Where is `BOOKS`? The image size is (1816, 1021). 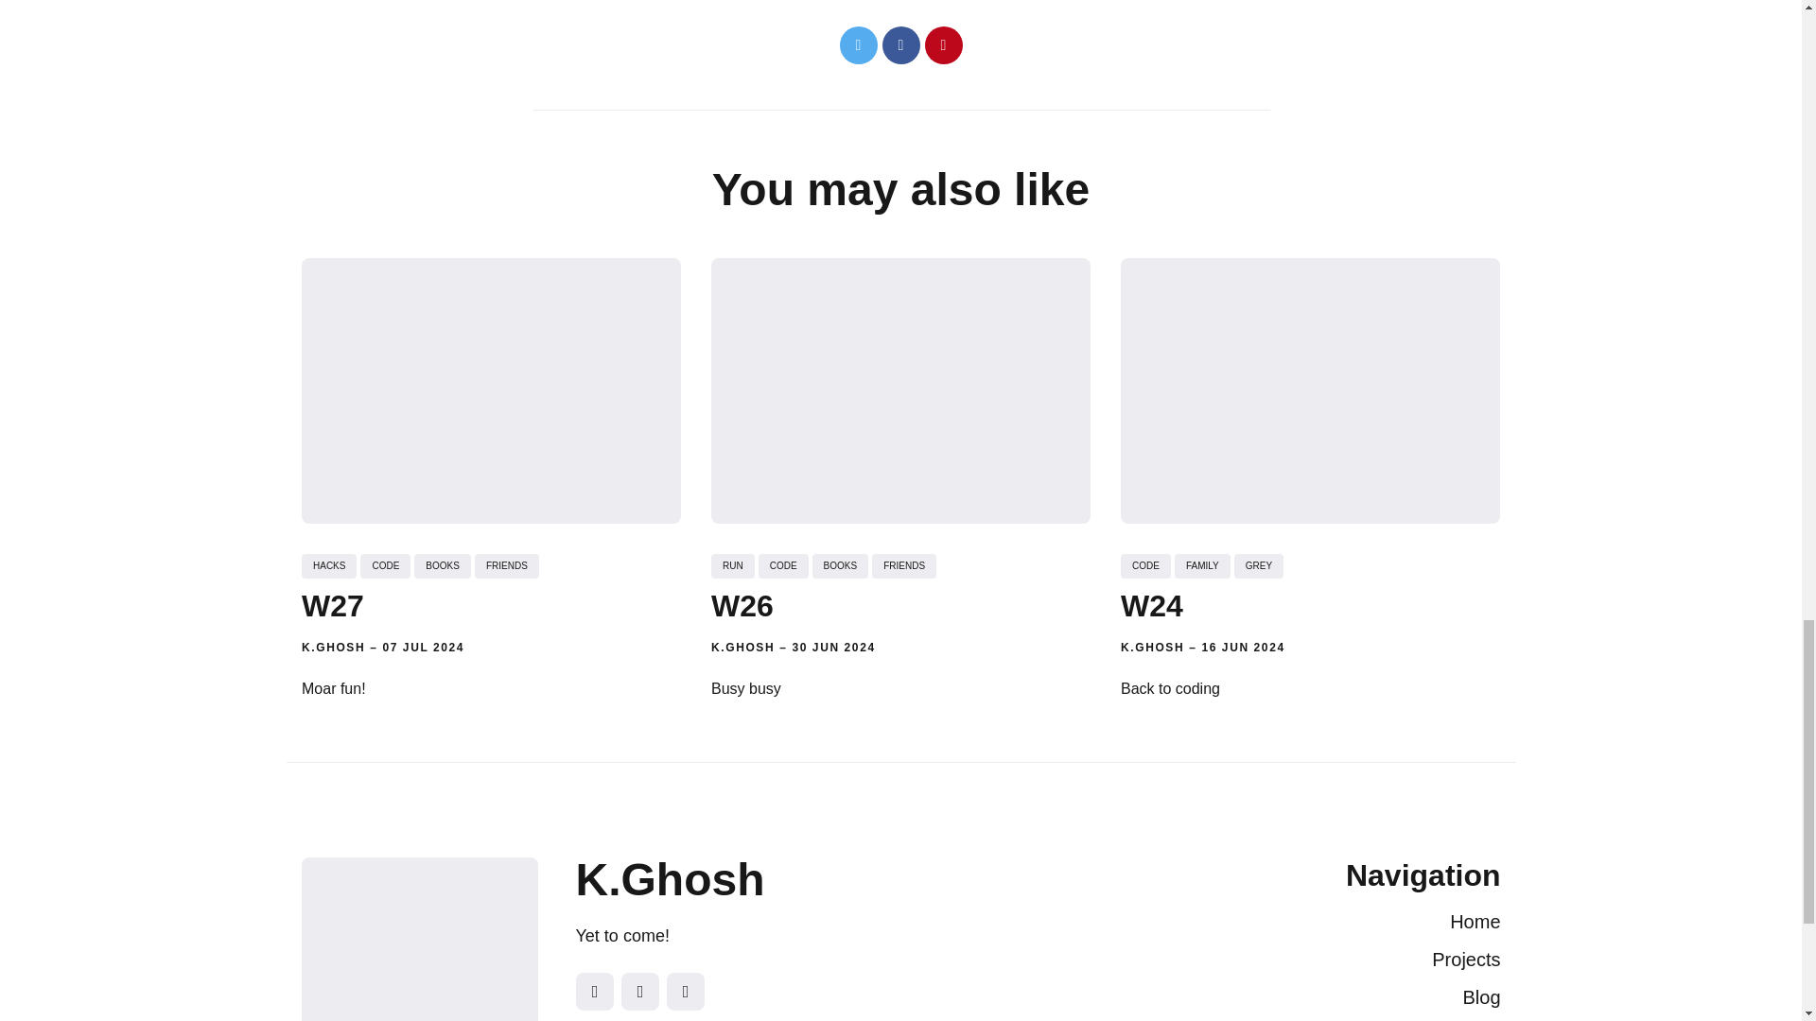
BOOKS is located at coordinates (840, 565).